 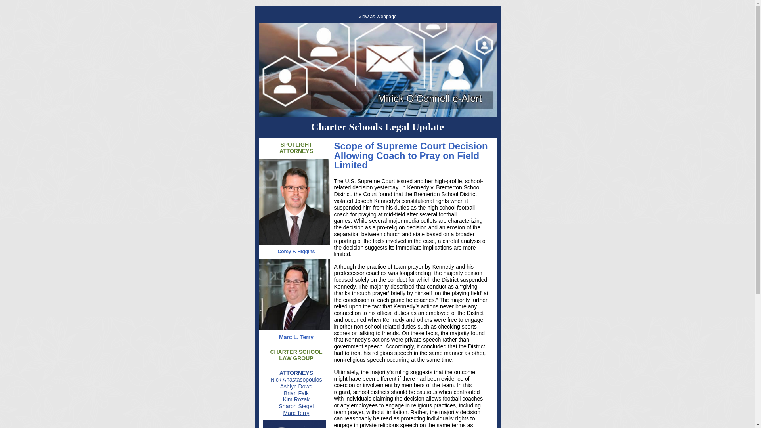 What do you see at coordinates (296, 413) in the screenshot?
I see `Marc Terry` at bounding box center [296, 413].